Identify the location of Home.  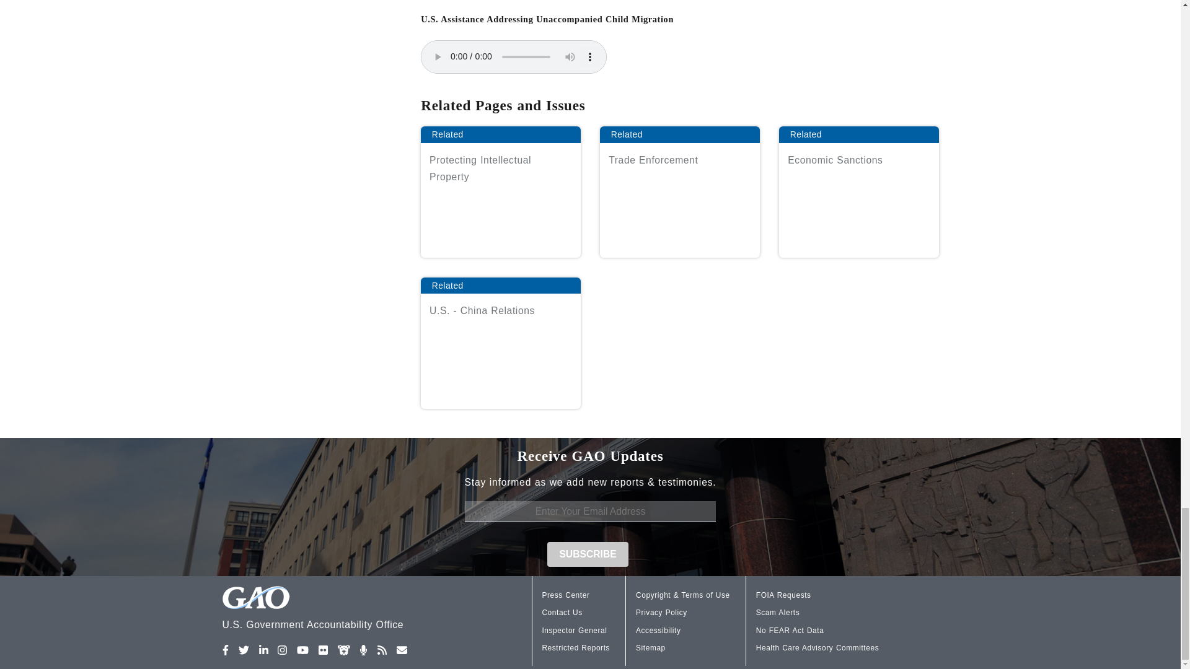
(345, 610).